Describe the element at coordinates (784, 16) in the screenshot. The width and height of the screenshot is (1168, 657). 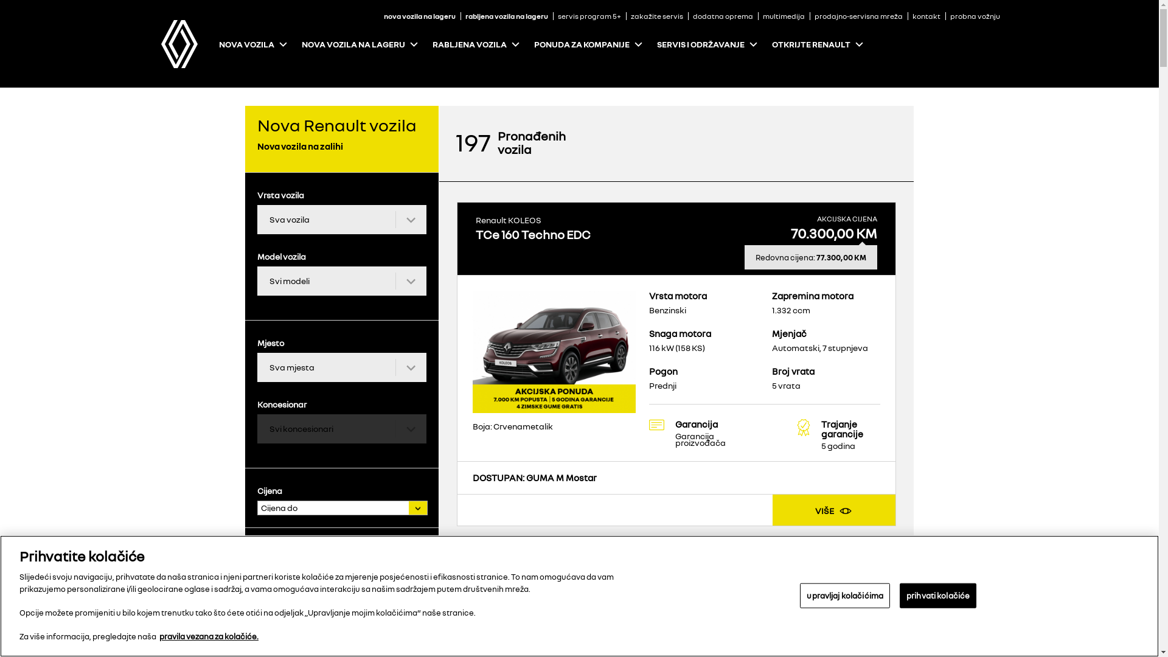
I see `multimedija` at that location.